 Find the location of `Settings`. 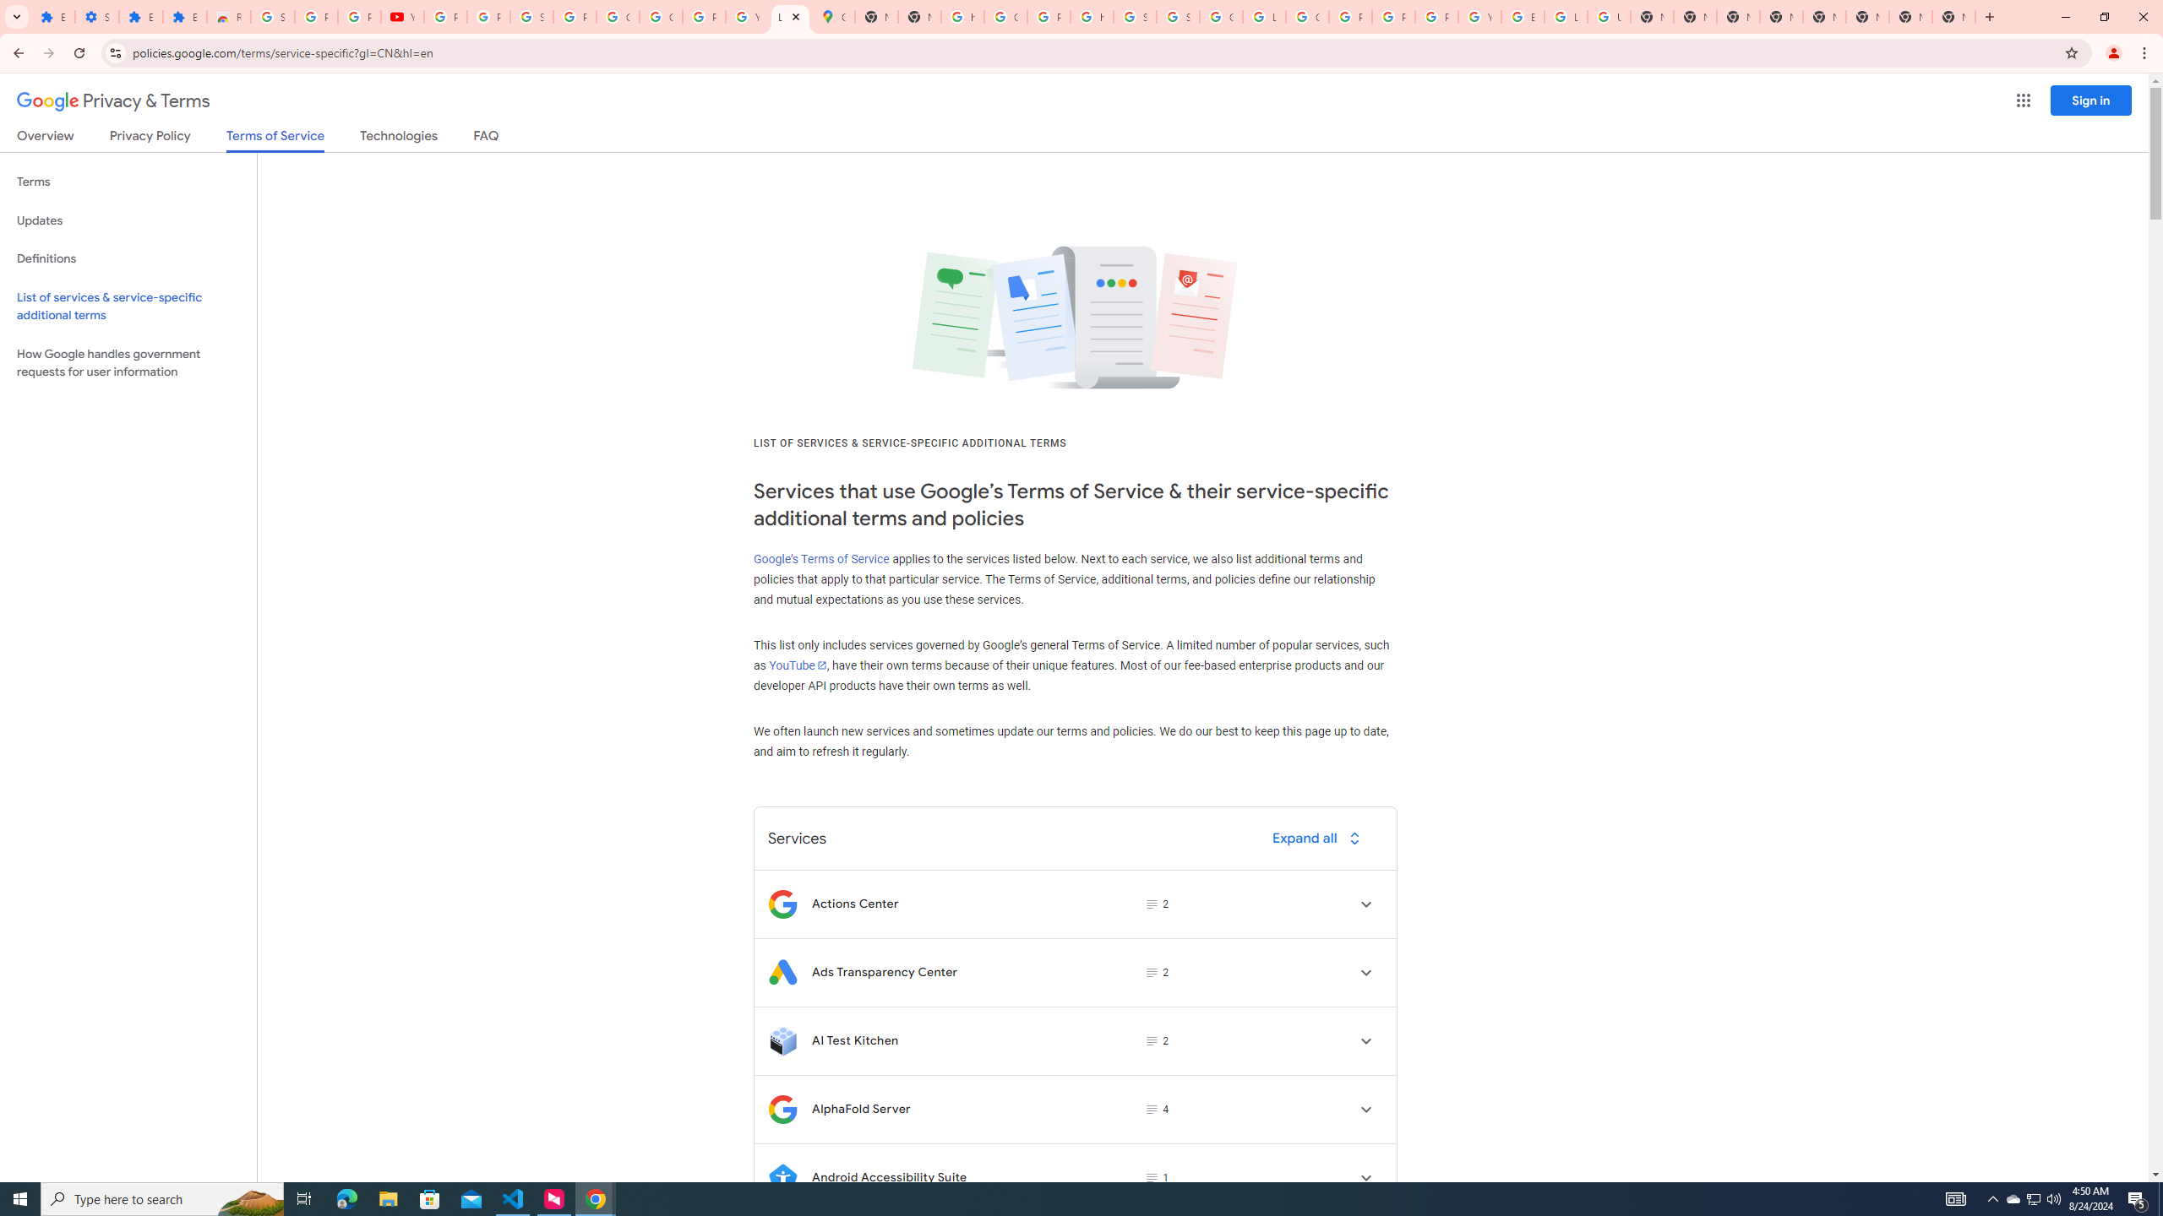

Settings is located at coordinates (97, 17).